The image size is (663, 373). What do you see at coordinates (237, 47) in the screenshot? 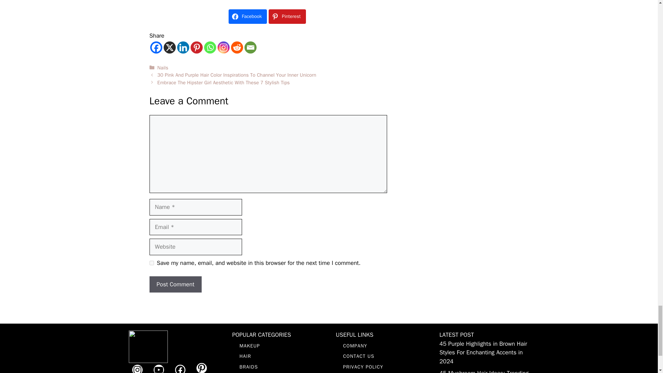
I see `Reddit` at bounding box center [237, 47].